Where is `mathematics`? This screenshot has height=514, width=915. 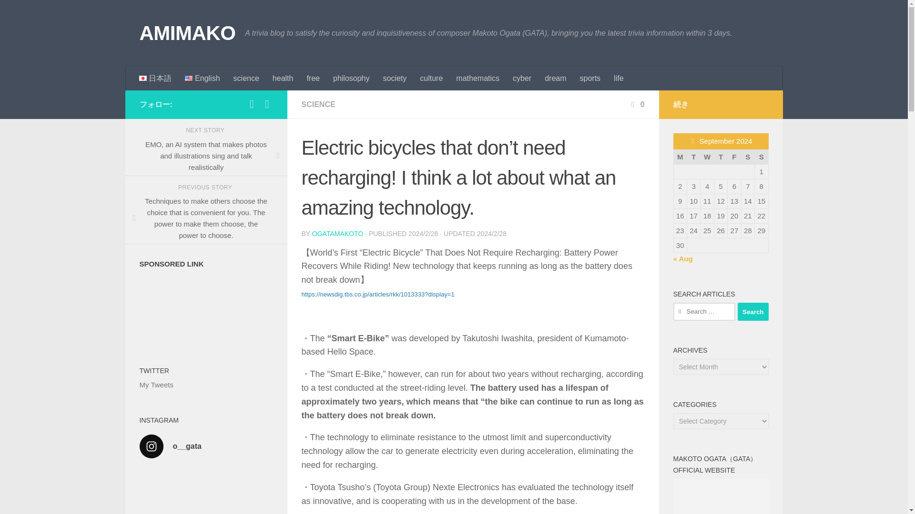 mathematics is located at coordinates (478, 79).